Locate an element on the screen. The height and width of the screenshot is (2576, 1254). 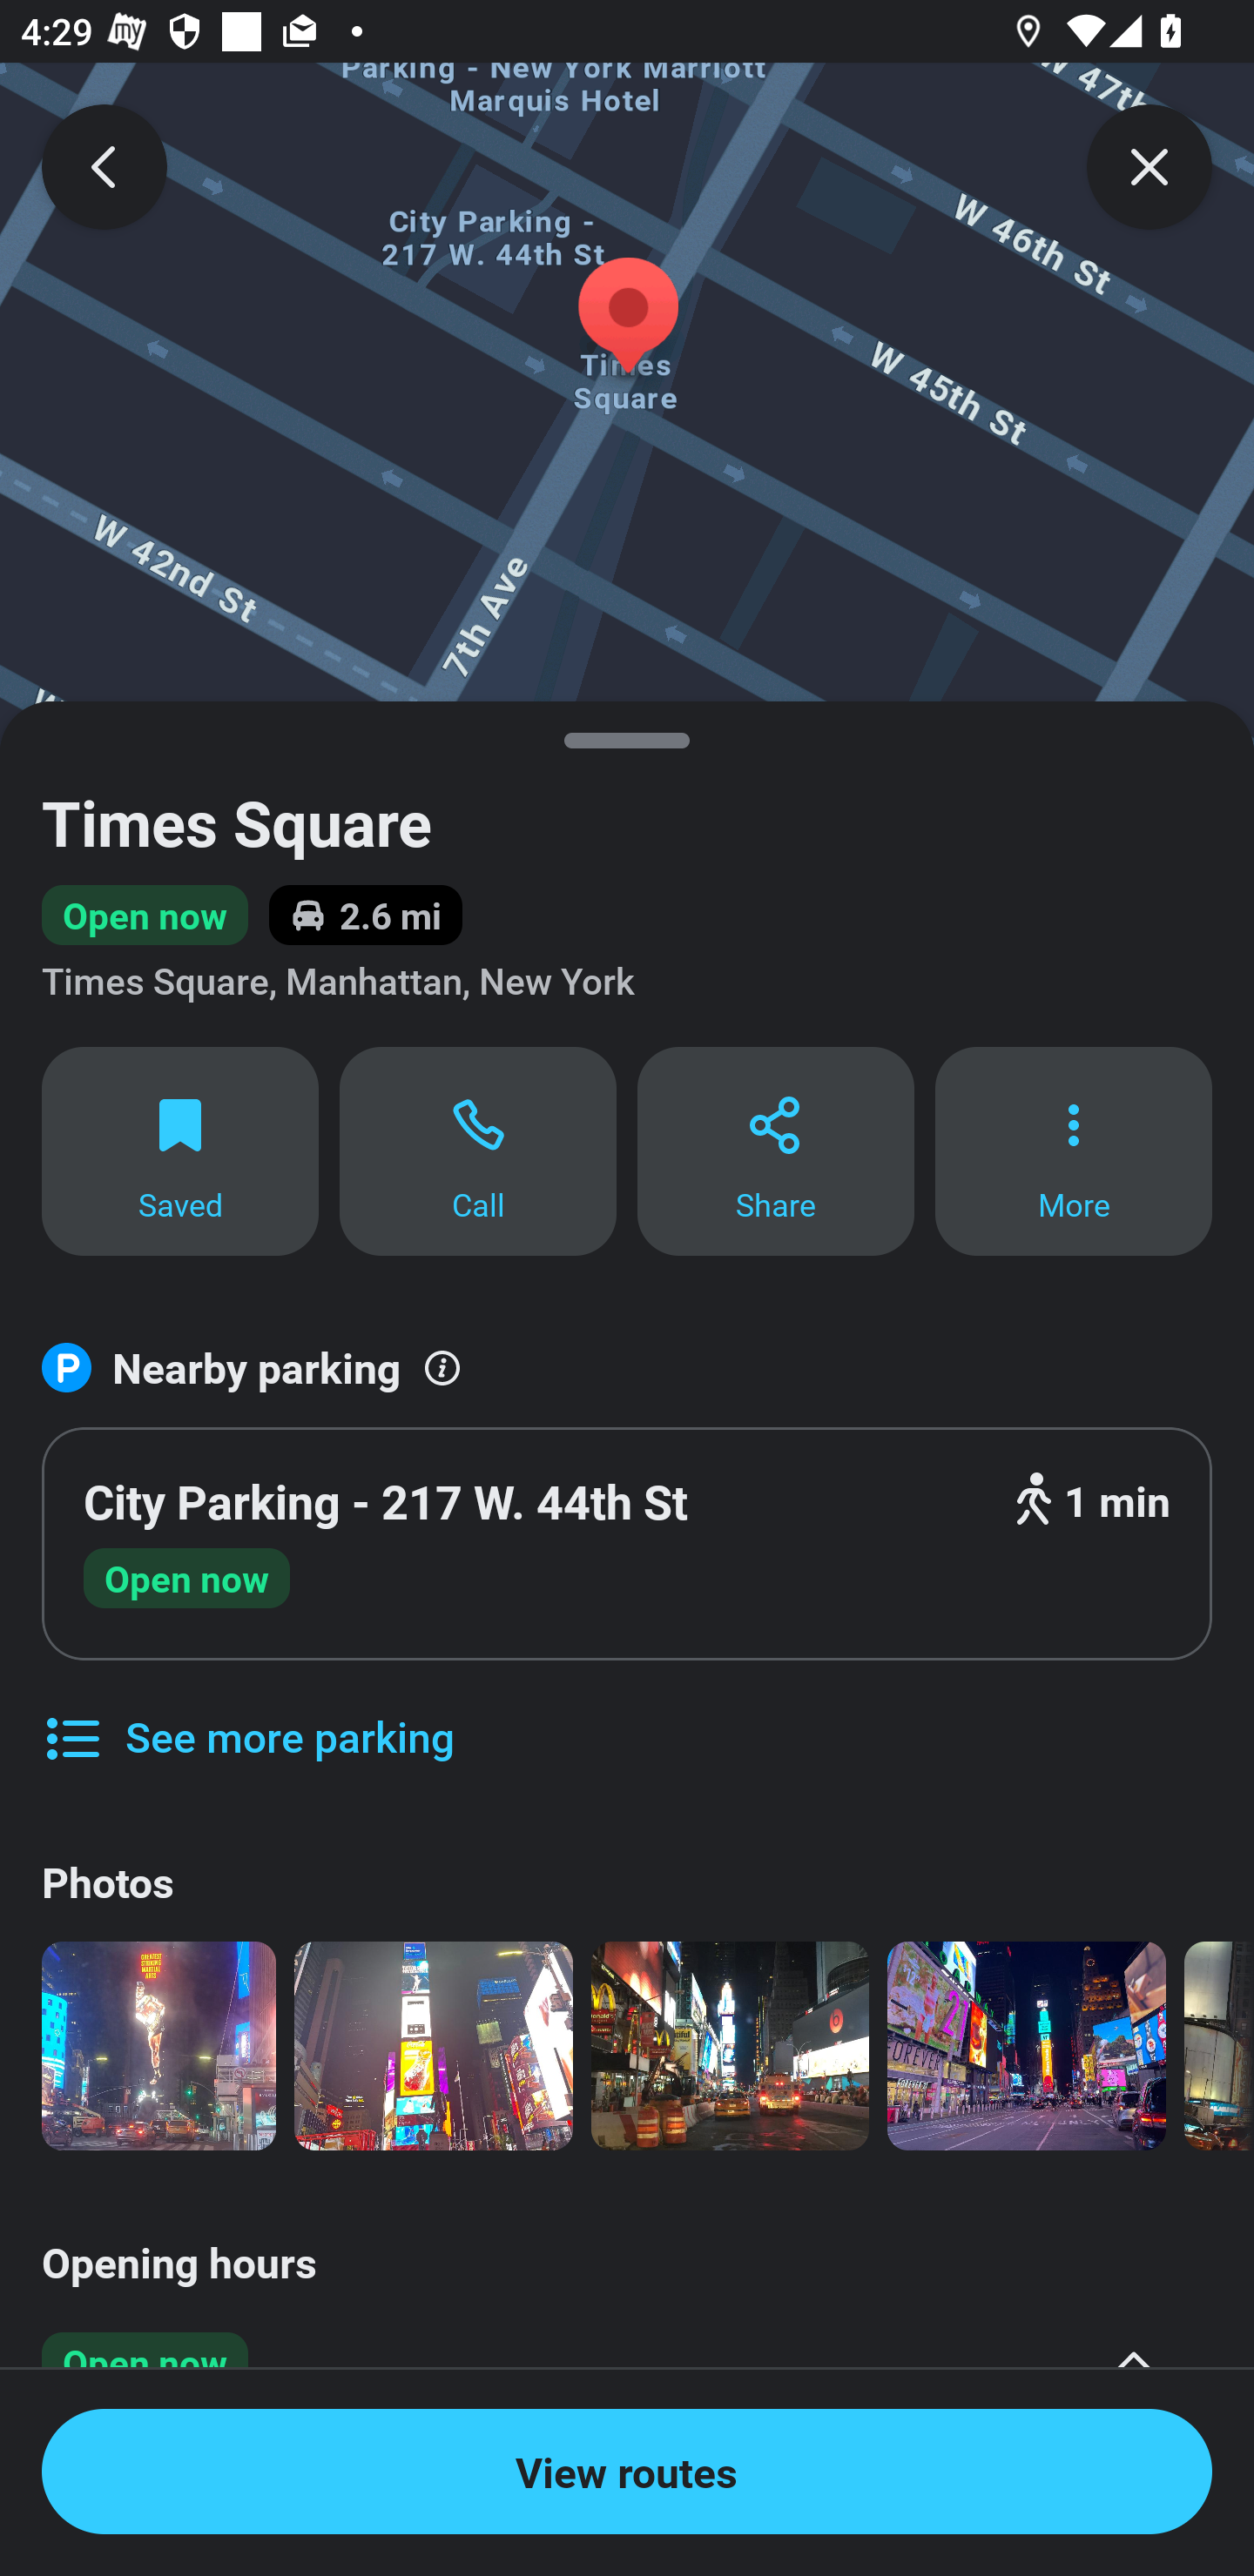
City Parking - 217 W. 44th St 1 min Open now is located at coordinates (627, 1544).